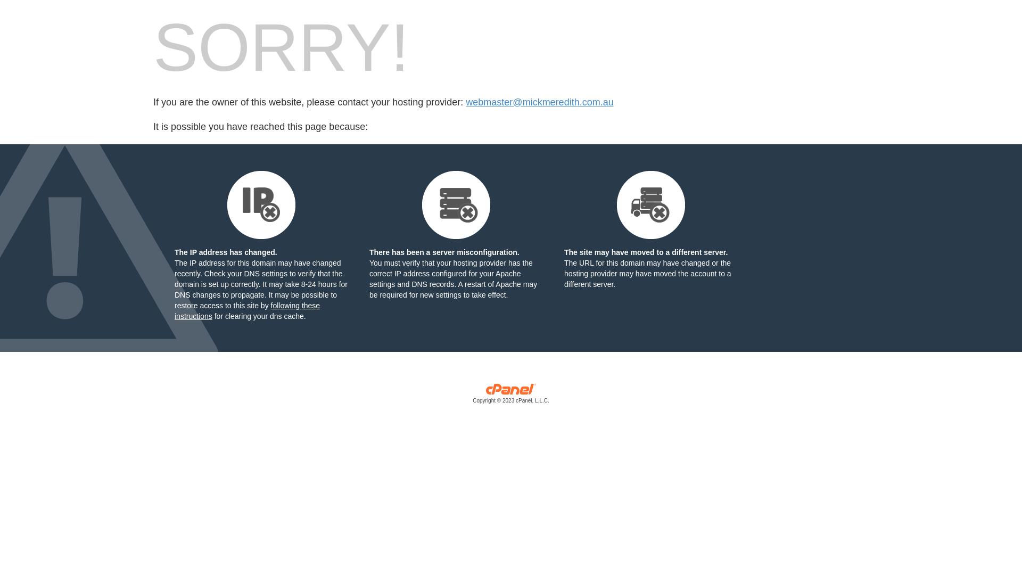  I want to click on webmaster@mickmeredith.com.au, so click(540, 102).